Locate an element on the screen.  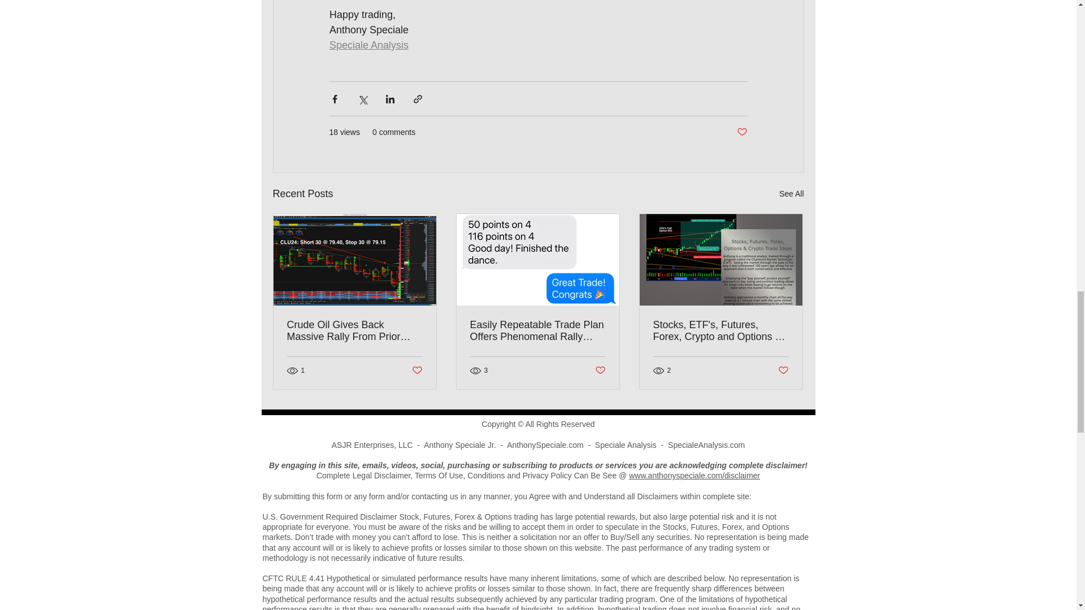
Crude Oil Gives Back Massive Rally From Prior Session is located at coordinates (355, 330).